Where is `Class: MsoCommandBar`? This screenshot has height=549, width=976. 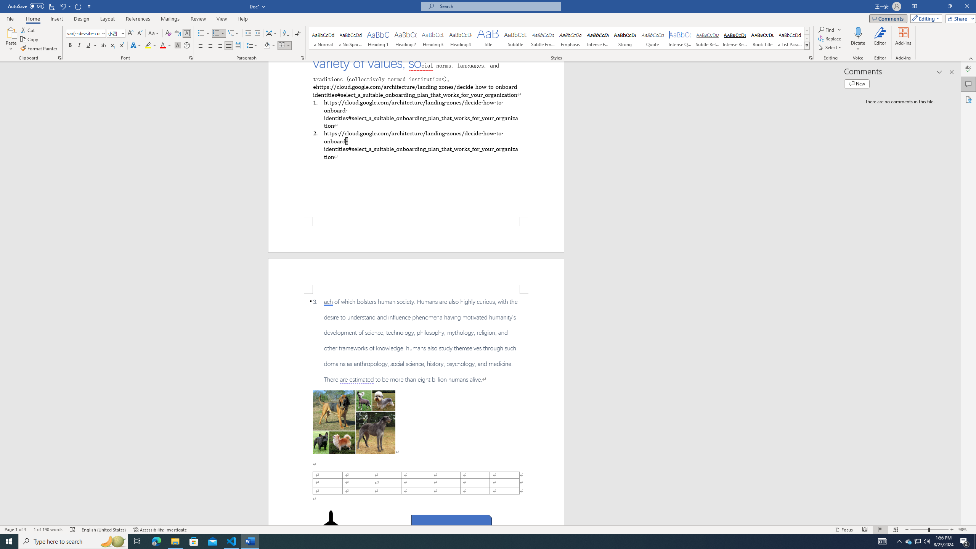
Class: MsoCommandBar is located at coordinates (488, 529).